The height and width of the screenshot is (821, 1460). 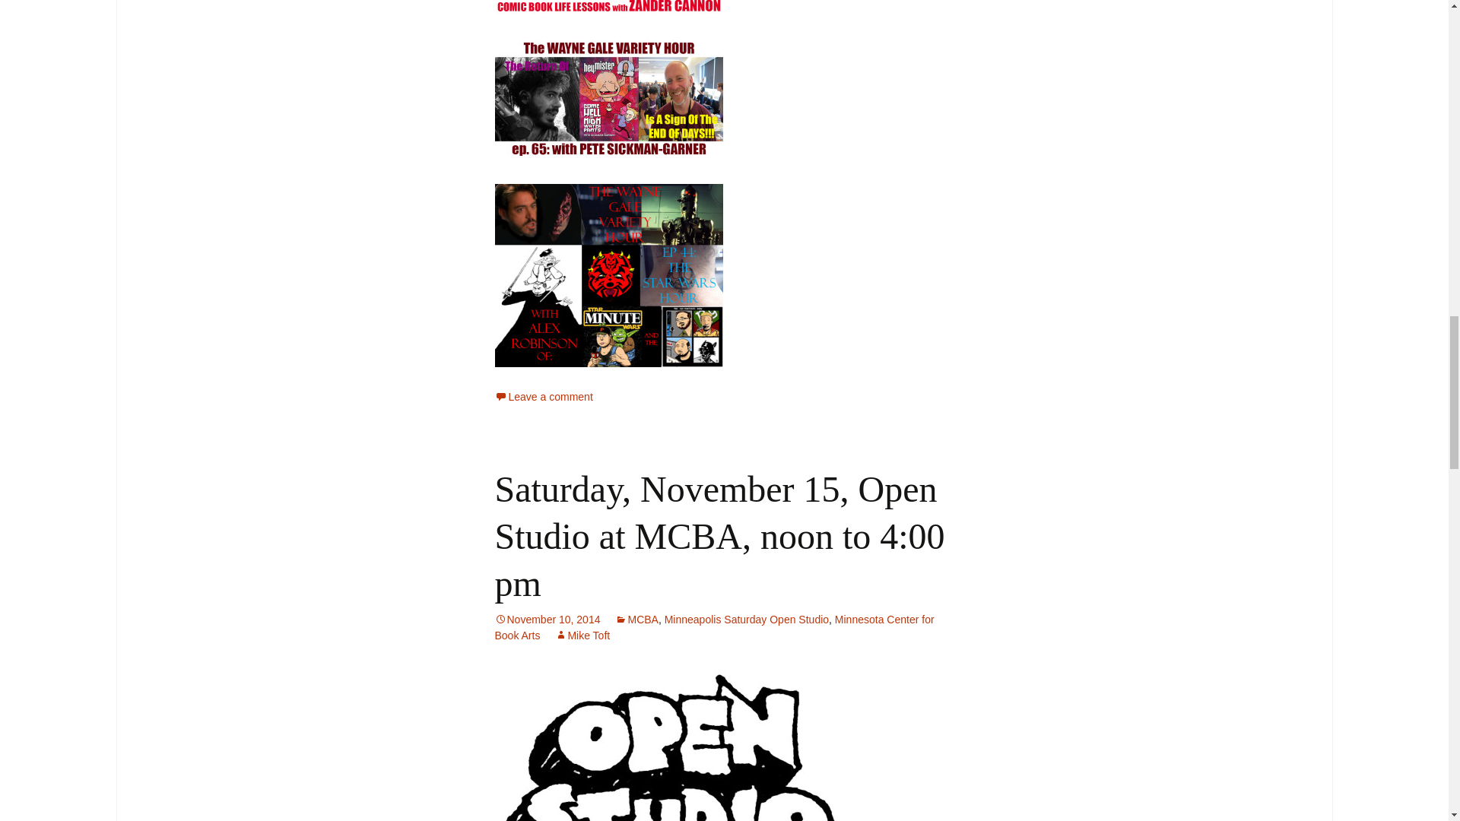 What do you see at coordinates (714, 626) in the screenshot?
I see `Minnesota Center for Book Arts` at bounding box center [714, 626].